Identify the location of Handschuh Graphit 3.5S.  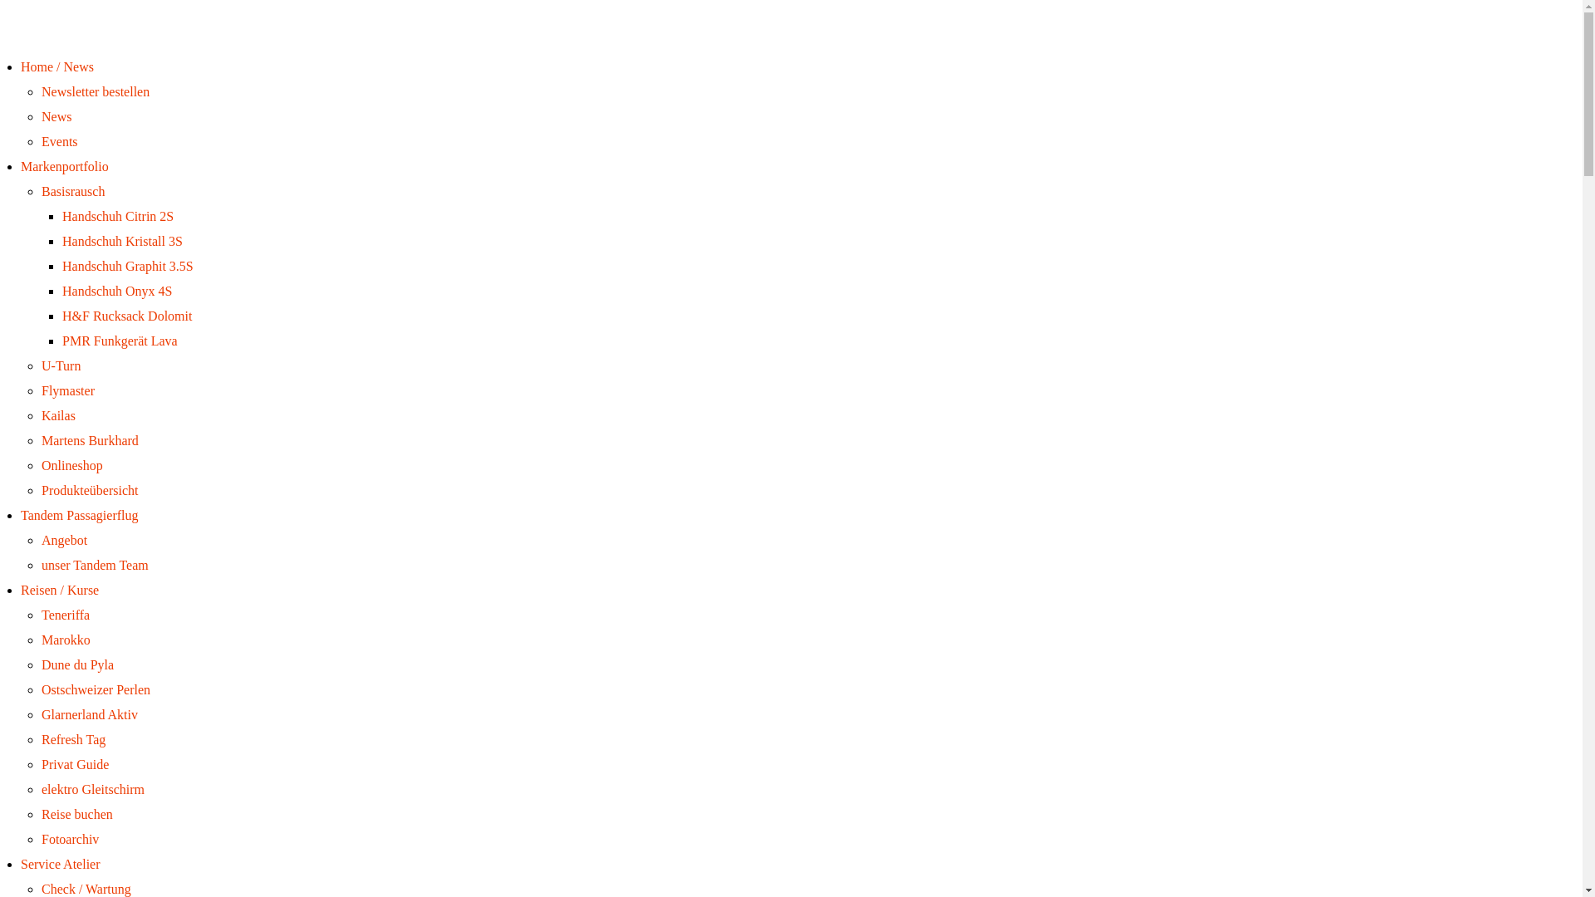
(128, 266).